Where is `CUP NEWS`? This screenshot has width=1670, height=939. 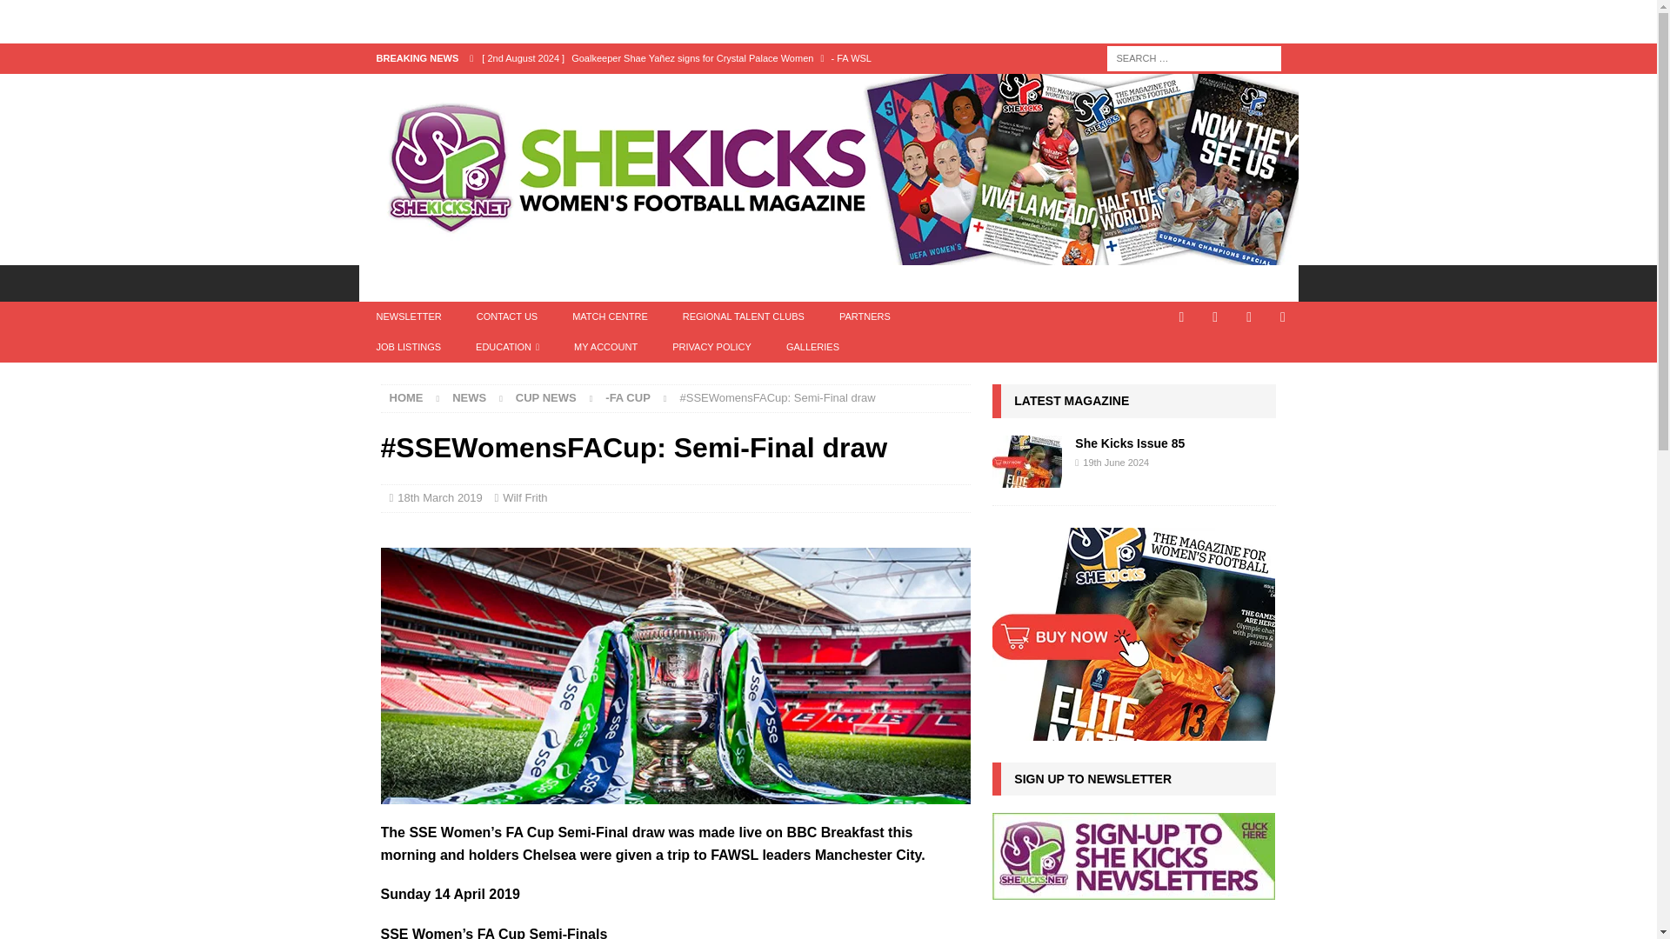 CUP NEWS is located at coordinates (546, 398).